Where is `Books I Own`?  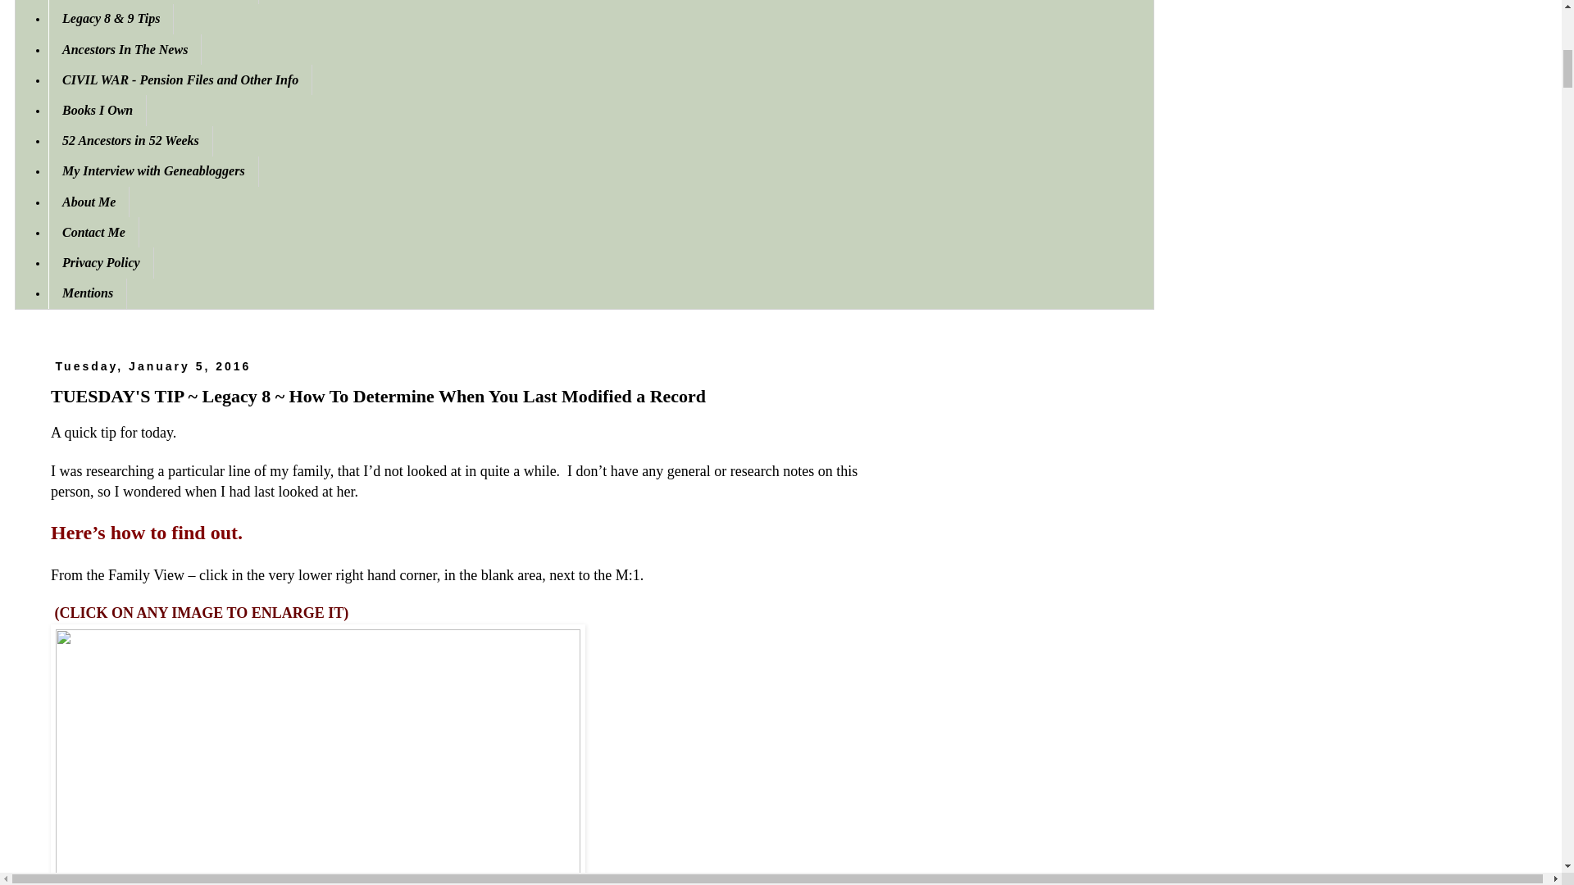 Books I Own is located at coordinates (97, 110).